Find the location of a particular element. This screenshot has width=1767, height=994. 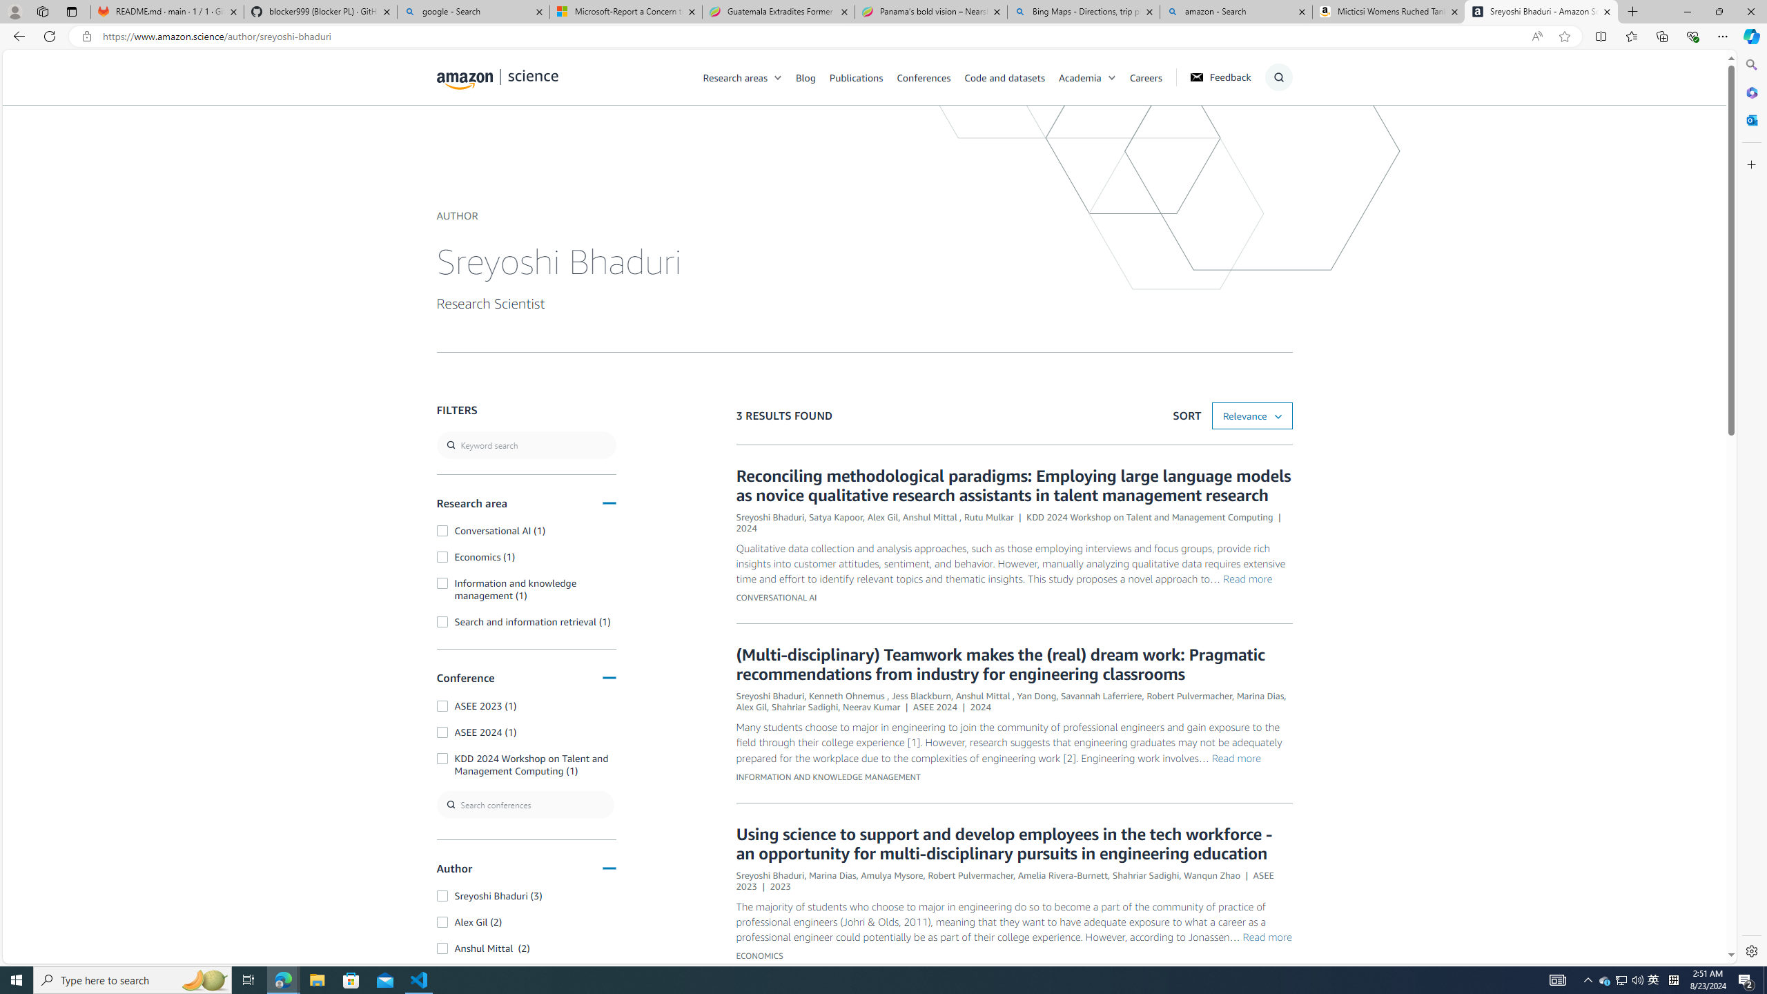

Robert Pulvermacher is located at coordinates (970, 874).